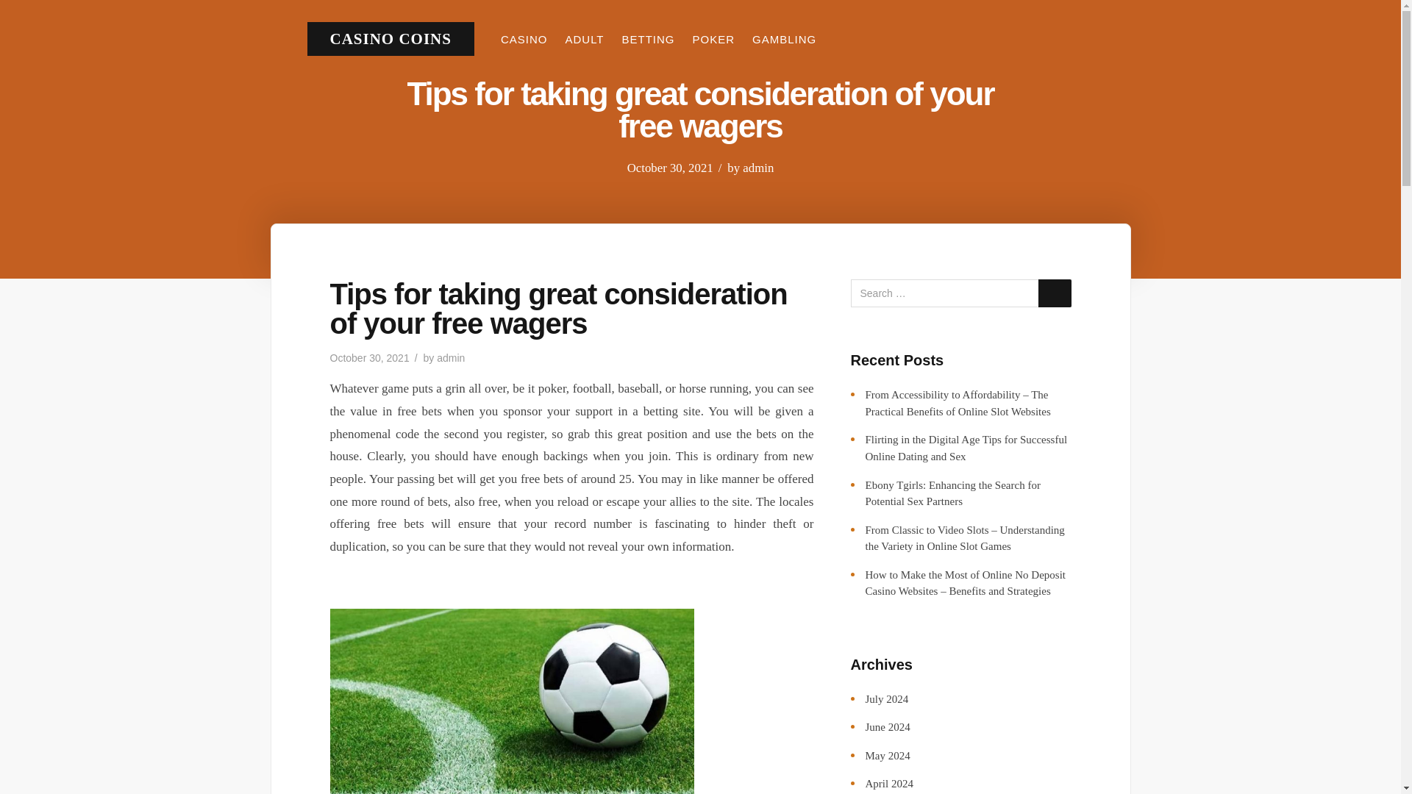 Image resolution: width=1412 pixels, height=794 pixels. What do you see at coordinates (390, 38) in the screenshot?
I see `CASINO COINS` at bounding box center [390, 38].